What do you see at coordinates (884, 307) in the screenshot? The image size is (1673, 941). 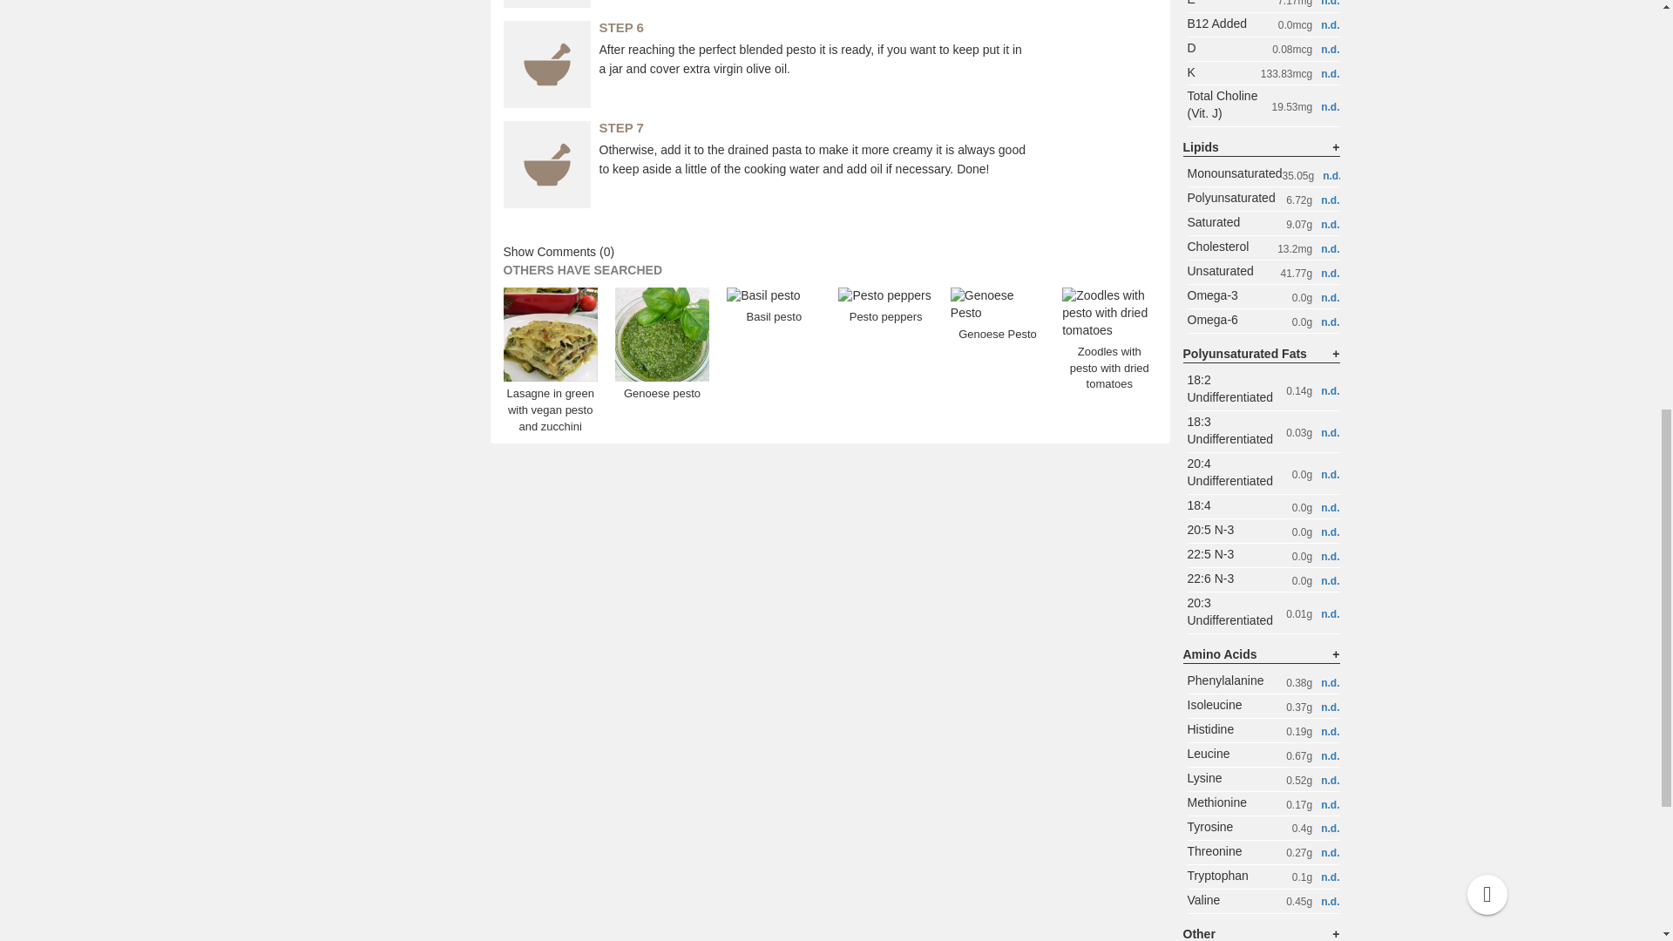 I see `Pesto peppers` at bounding box center [884, 307].